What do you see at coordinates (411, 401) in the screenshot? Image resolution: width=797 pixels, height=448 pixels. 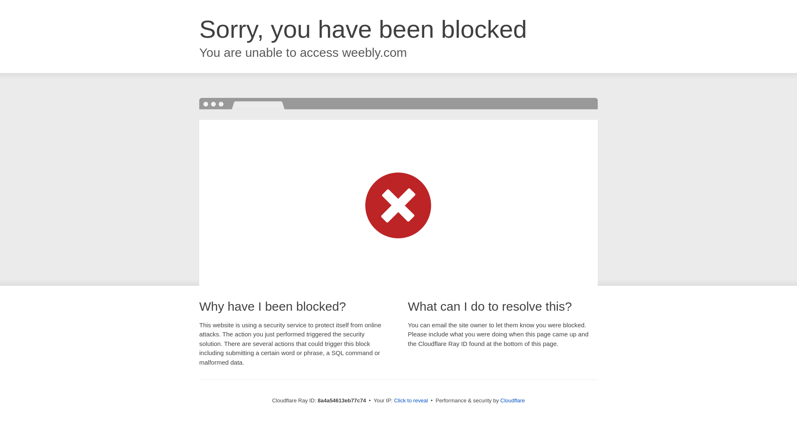 I see `Click to reveal` at bounding box center [411, 401].